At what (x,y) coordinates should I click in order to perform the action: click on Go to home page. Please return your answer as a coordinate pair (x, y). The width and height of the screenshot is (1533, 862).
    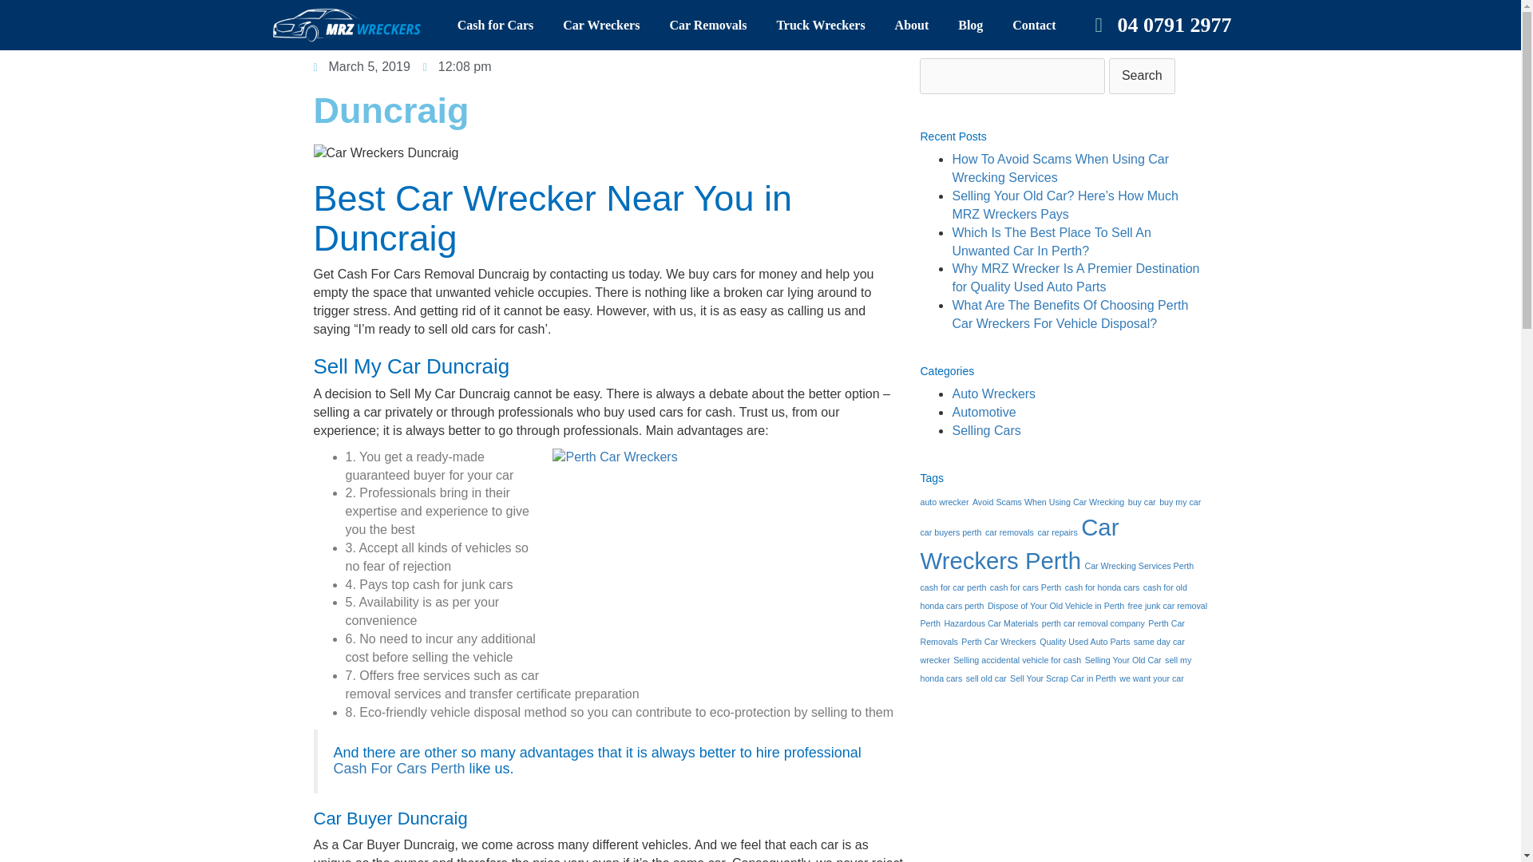
    Looking at the image, I should click on (353, 26).